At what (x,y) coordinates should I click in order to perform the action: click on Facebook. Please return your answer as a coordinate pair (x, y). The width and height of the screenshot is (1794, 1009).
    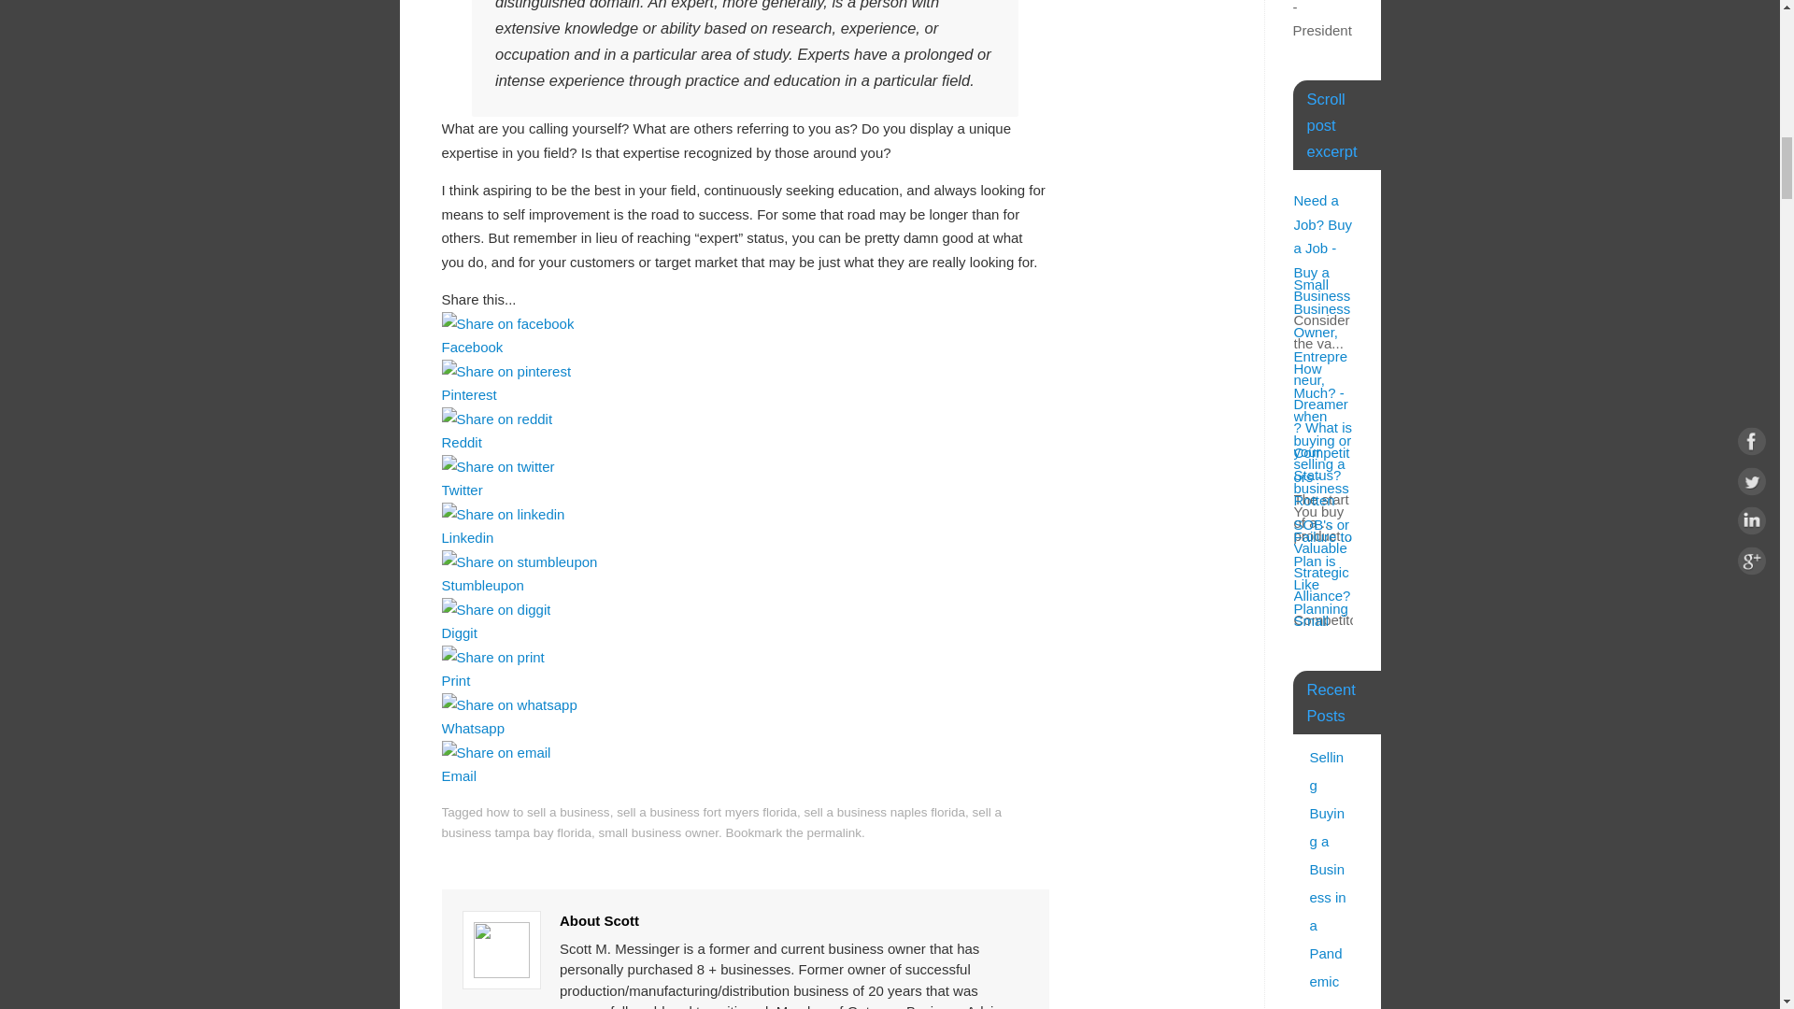
    Looking at the image, I should click on (744, 348).